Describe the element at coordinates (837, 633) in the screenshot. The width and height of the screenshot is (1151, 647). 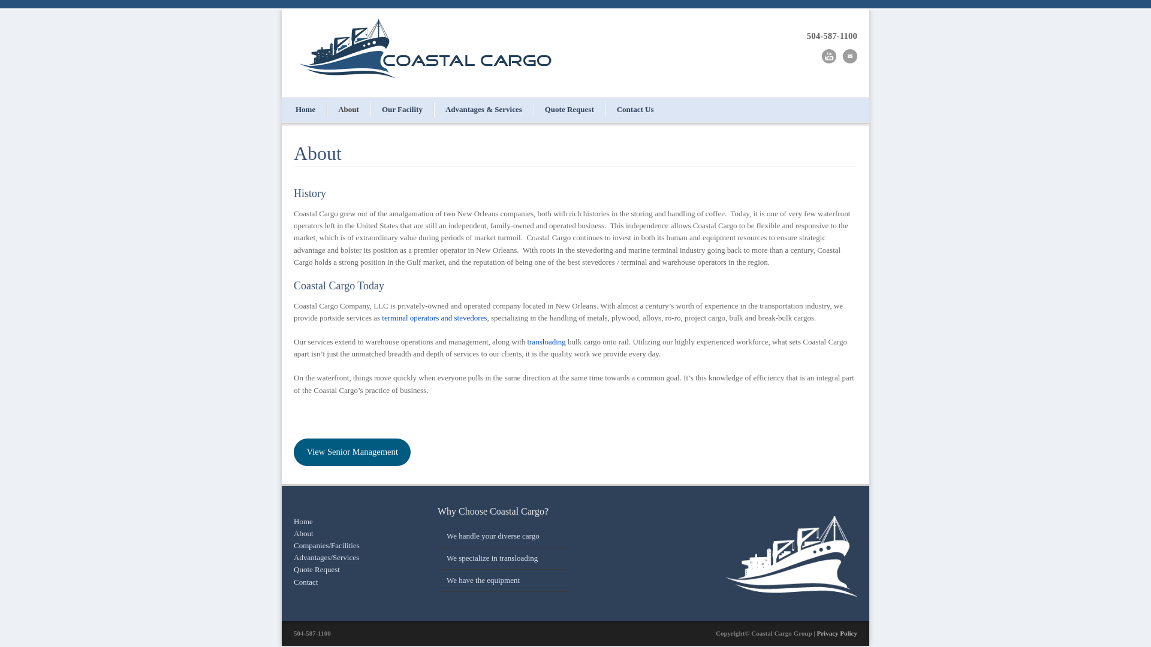
I see `Privacy Policy` at that location.